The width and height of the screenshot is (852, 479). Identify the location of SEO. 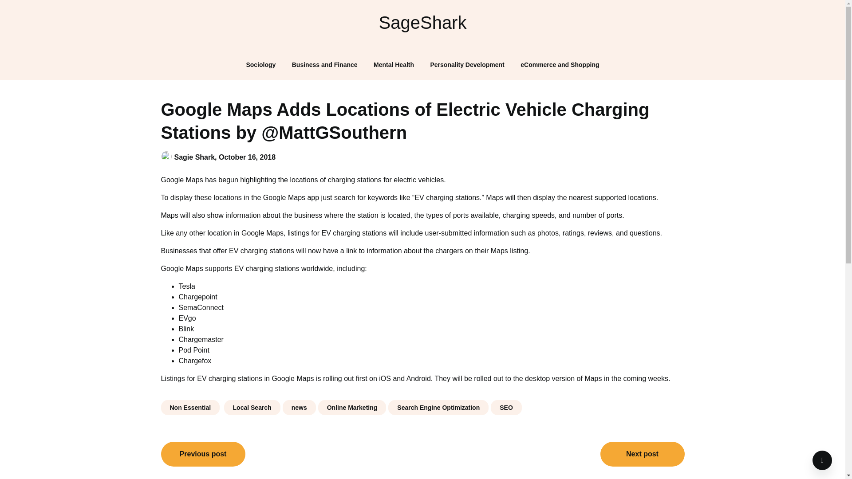
(506, 407).